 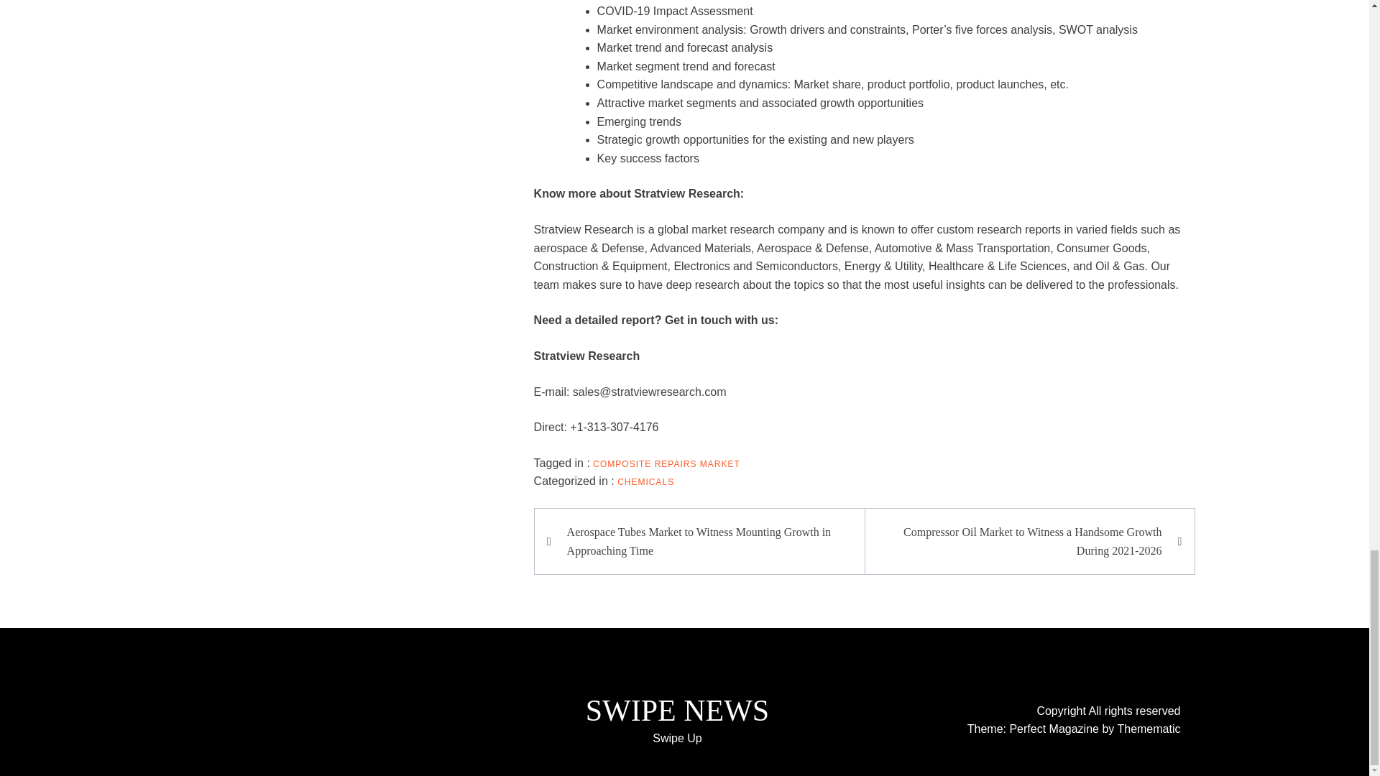 What do you see at coordinates (666, 464) in the screenshot?
I see `COMPOSITE REPAIRS MARKET` at bounding box center [666, 464].